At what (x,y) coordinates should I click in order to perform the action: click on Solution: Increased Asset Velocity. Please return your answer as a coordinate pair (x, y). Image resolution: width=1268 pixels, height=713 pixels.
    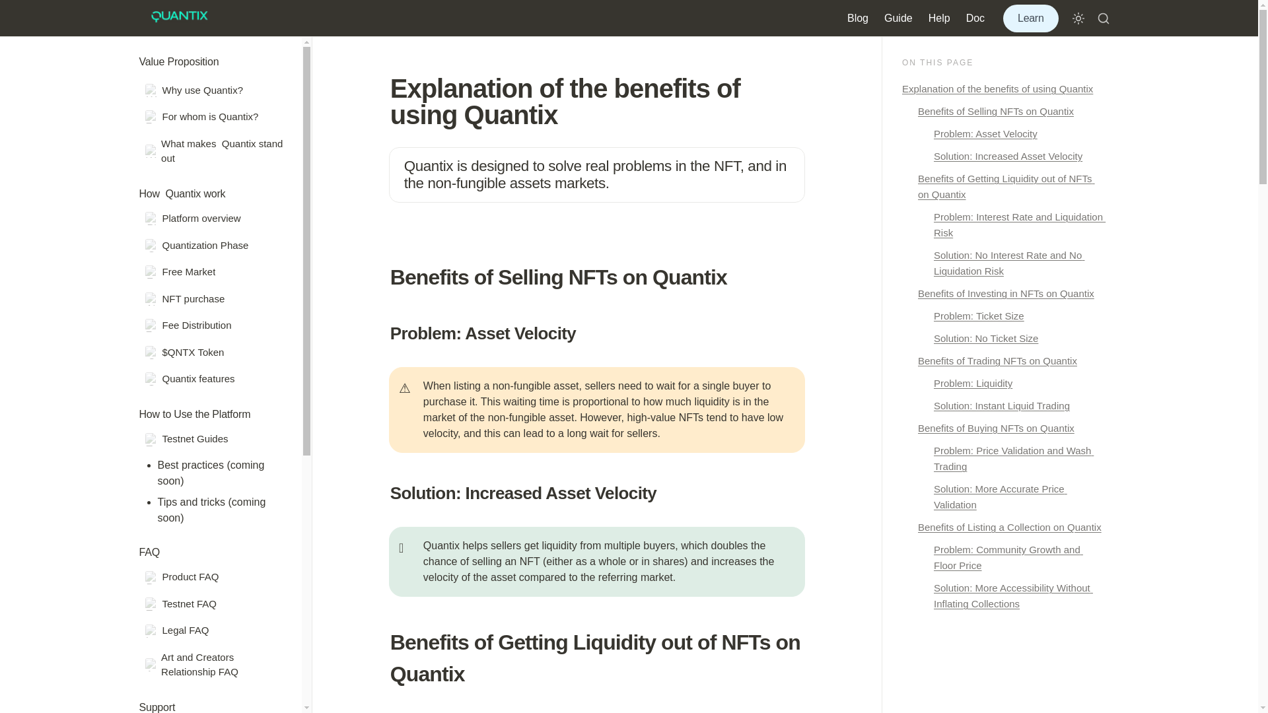
    Looking at the image, I should click on (1003, 156).